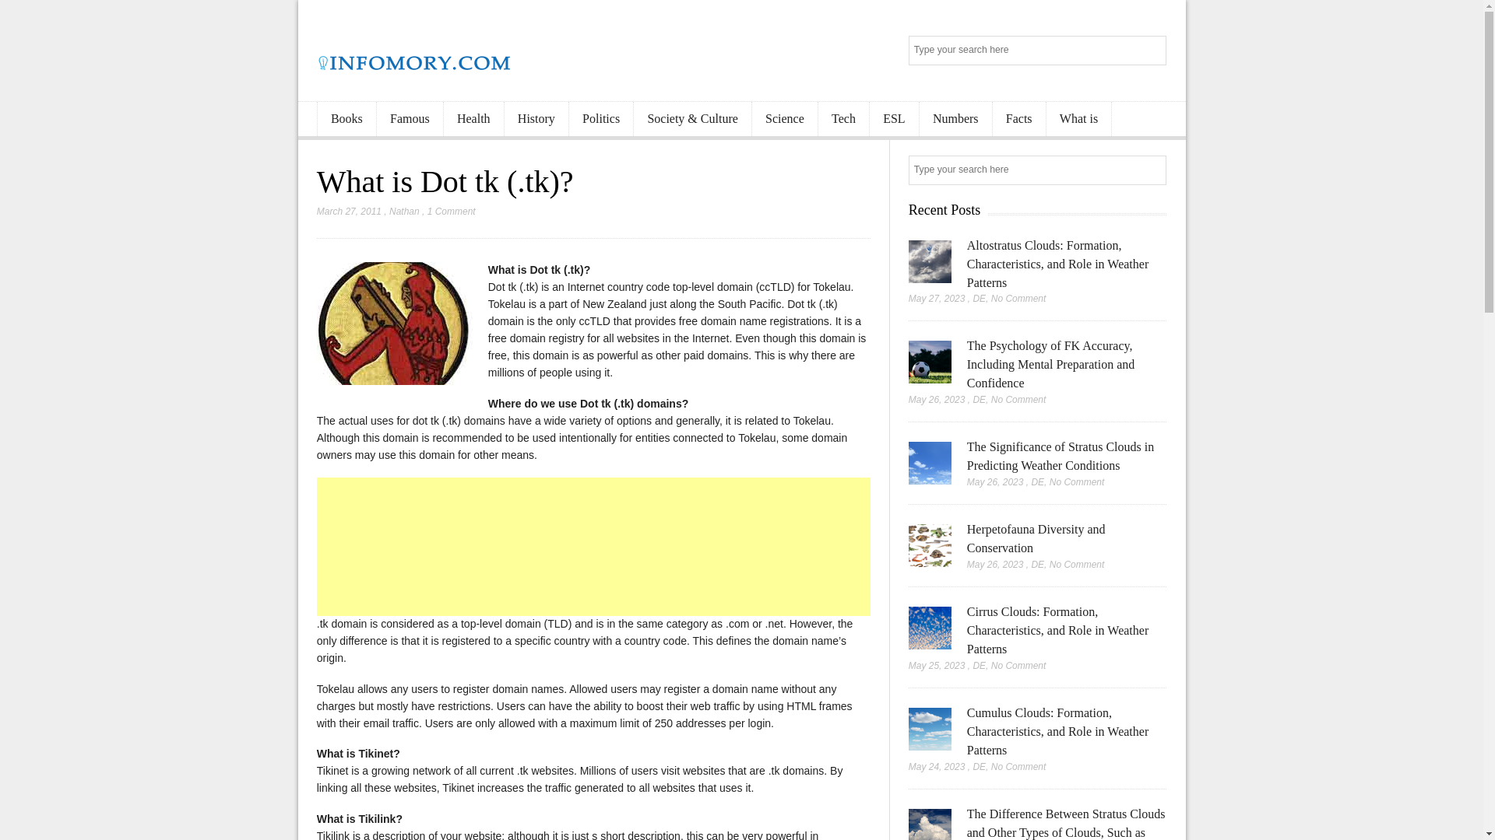 Image resolution: width=1495 pixels, height=840 pixels. I want to click on Facts, so click(1018, 119).